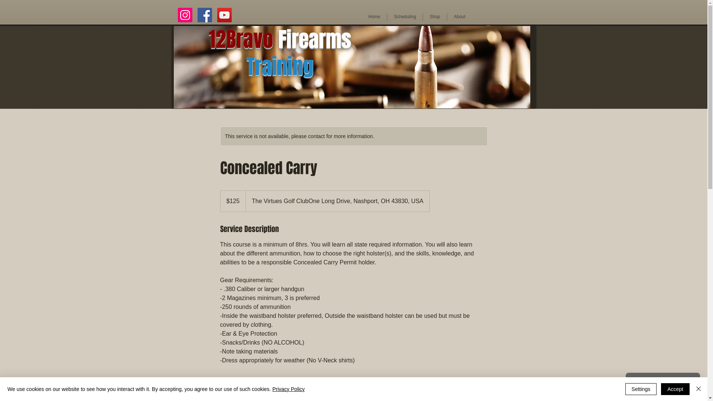  I want to click on Privacy Policy, so click(288, 389).